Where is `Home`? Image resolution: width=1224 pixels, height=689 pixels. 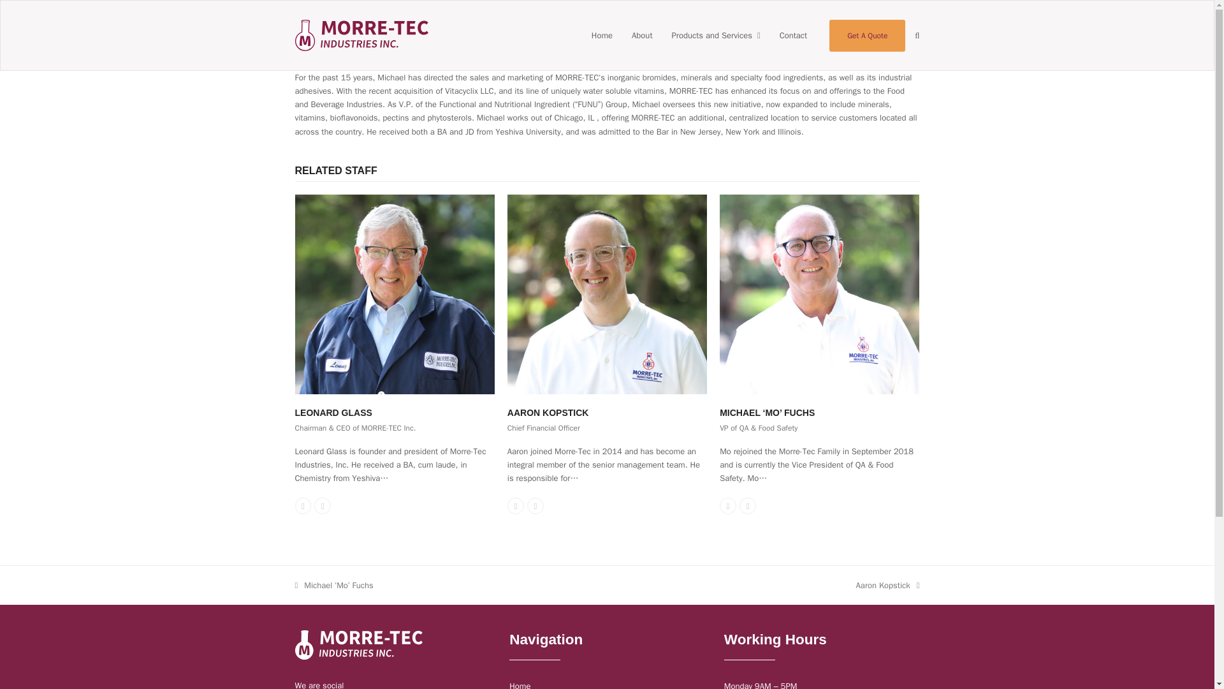
Home is located at coordinates (519, 684).